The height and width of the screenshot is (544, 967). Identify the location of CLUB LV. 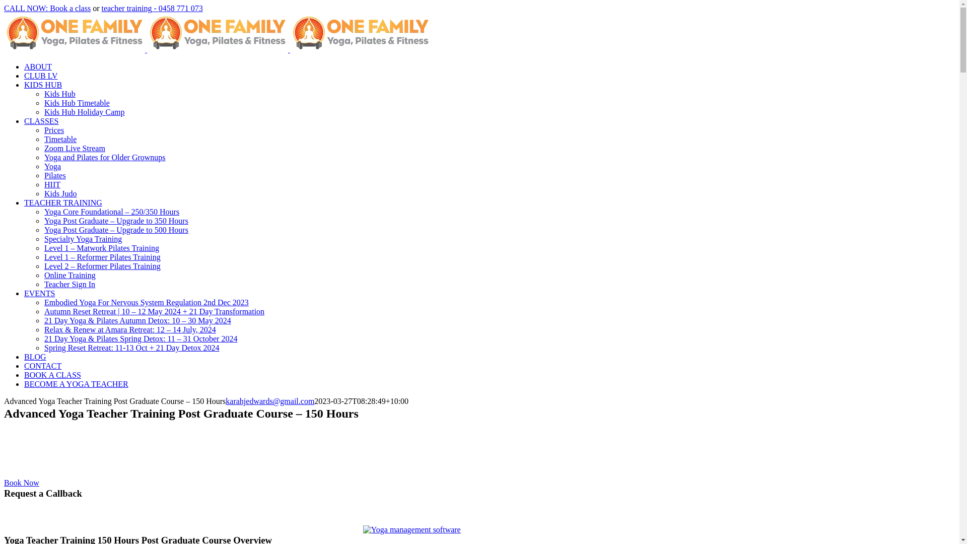
(41, 76).